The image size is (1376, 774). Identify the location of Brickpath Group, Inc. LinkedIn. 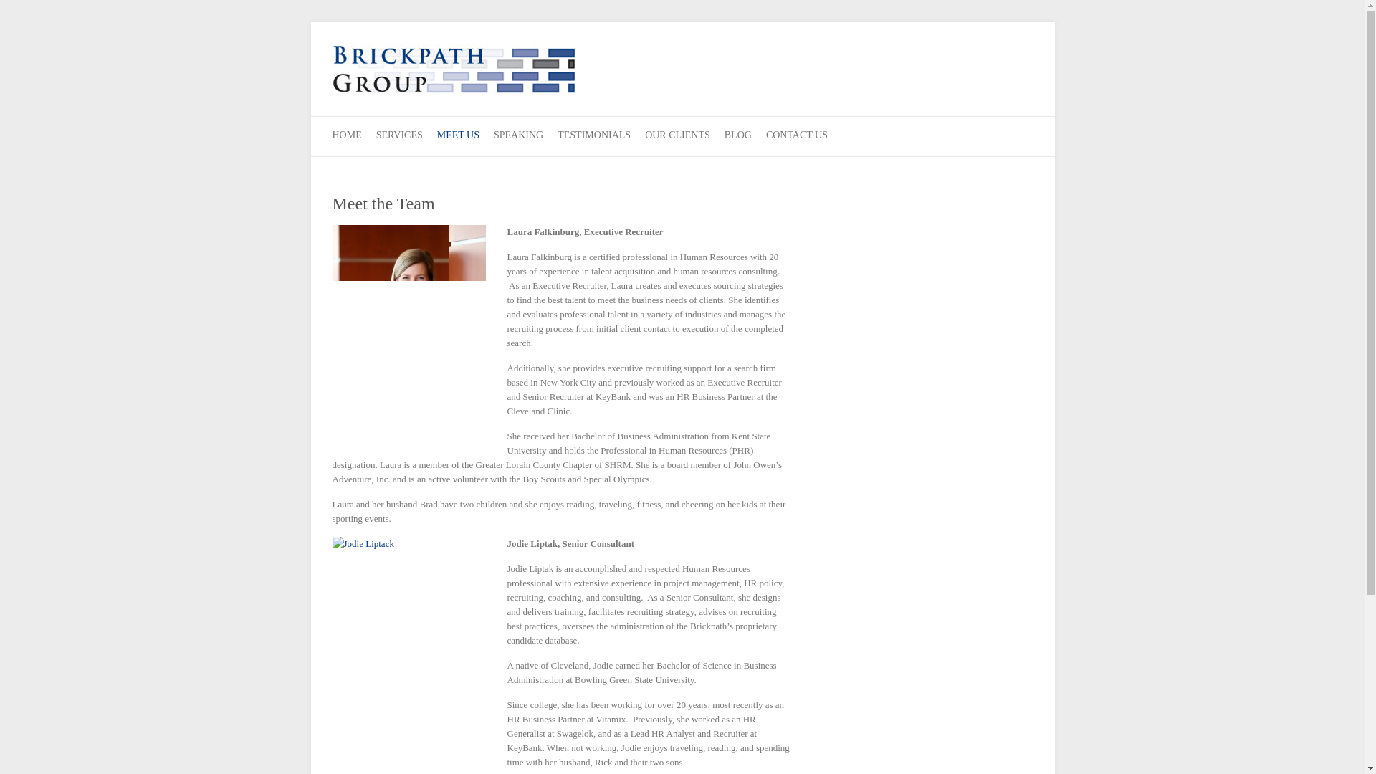
(962, 77).